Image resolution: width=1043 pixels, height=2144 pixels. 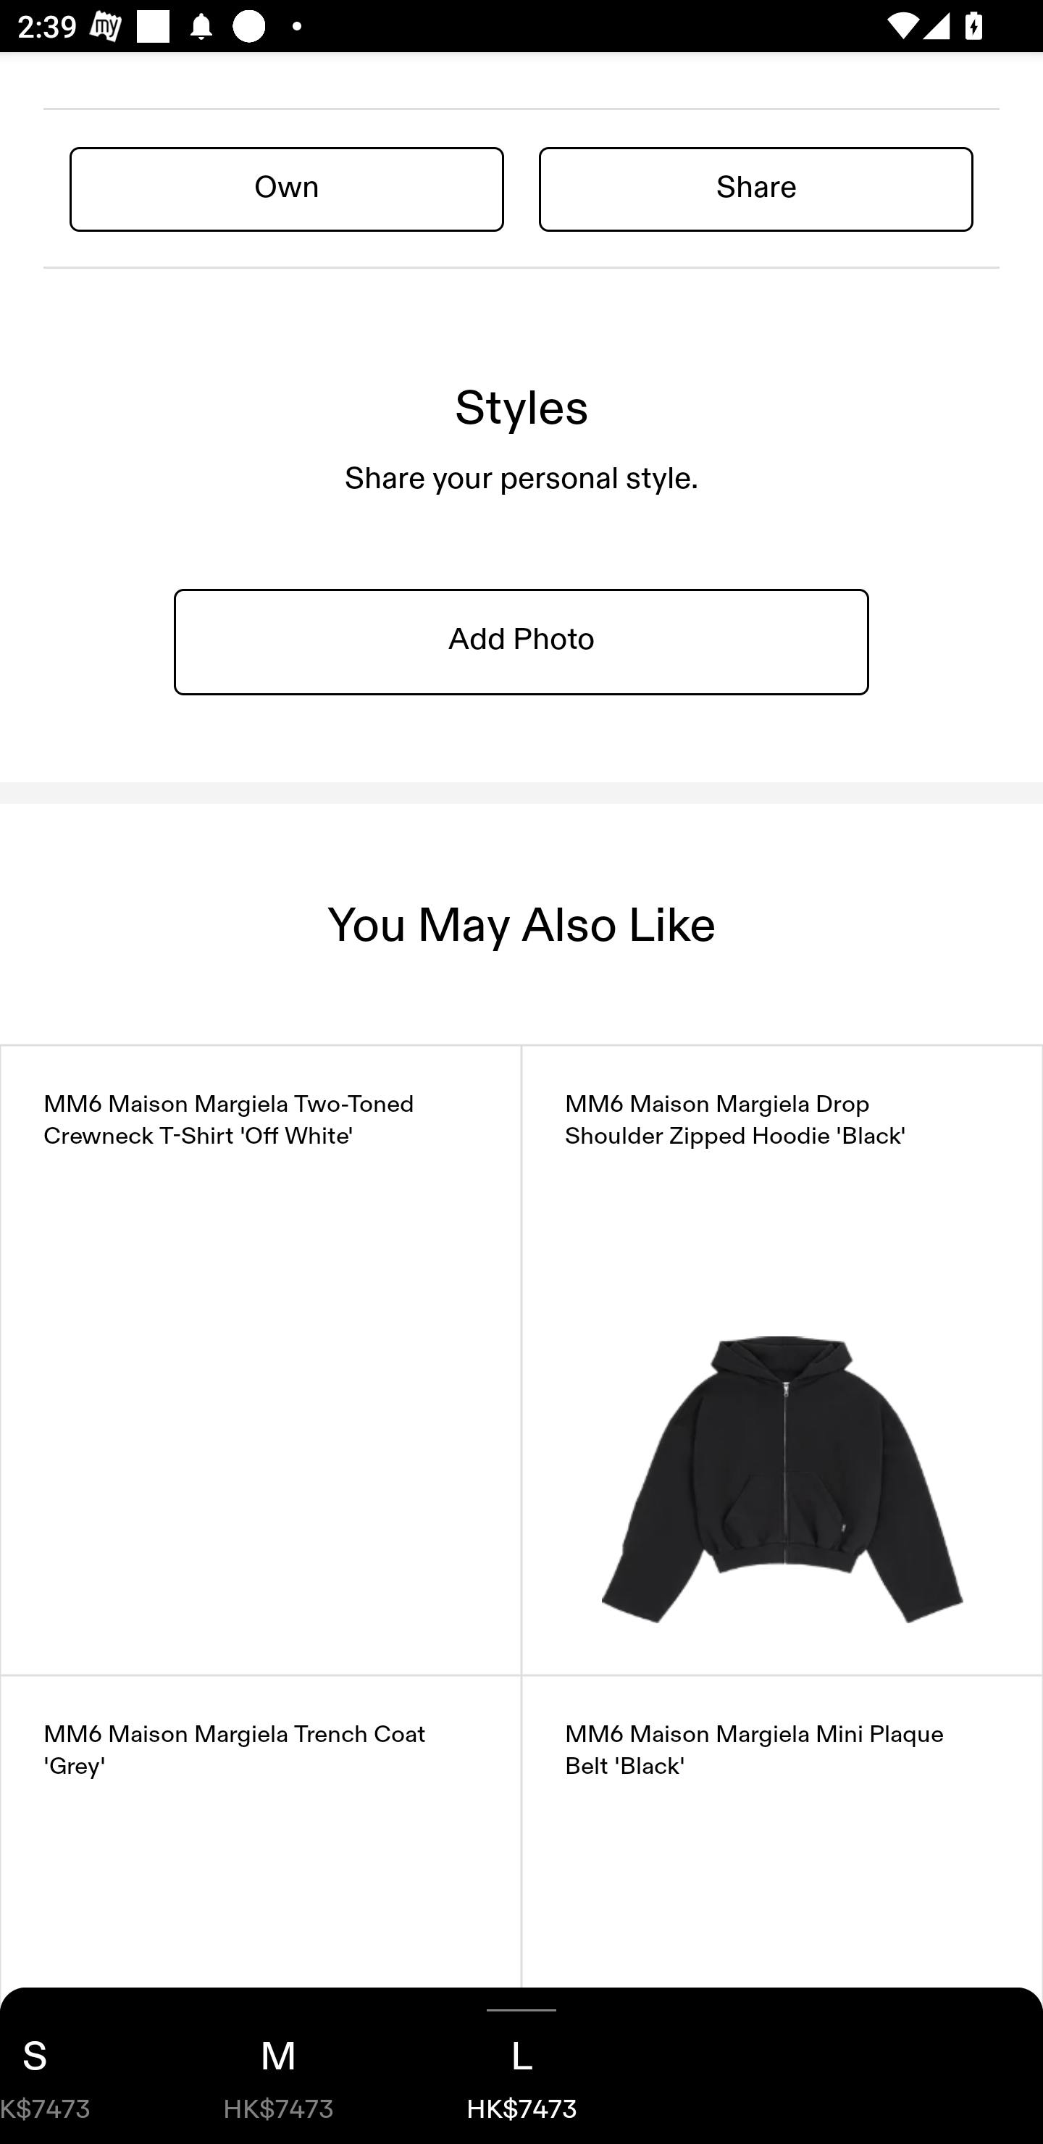 What do you see at coordinates (78, 2066) in the screenshot?
I see `S HK$7473` at bounding box center [78, 2066].